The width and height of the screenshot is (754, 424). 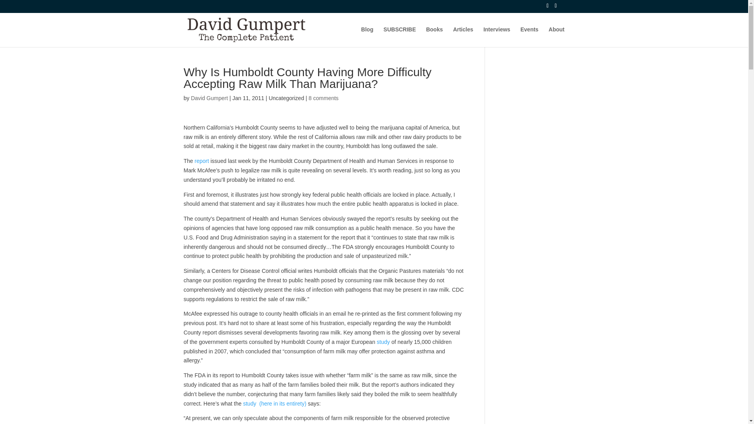 What do you see at coordinates (400, 37) in the screenshot?
I see `SUBSCRIBE` at bounding box center [400, 37].